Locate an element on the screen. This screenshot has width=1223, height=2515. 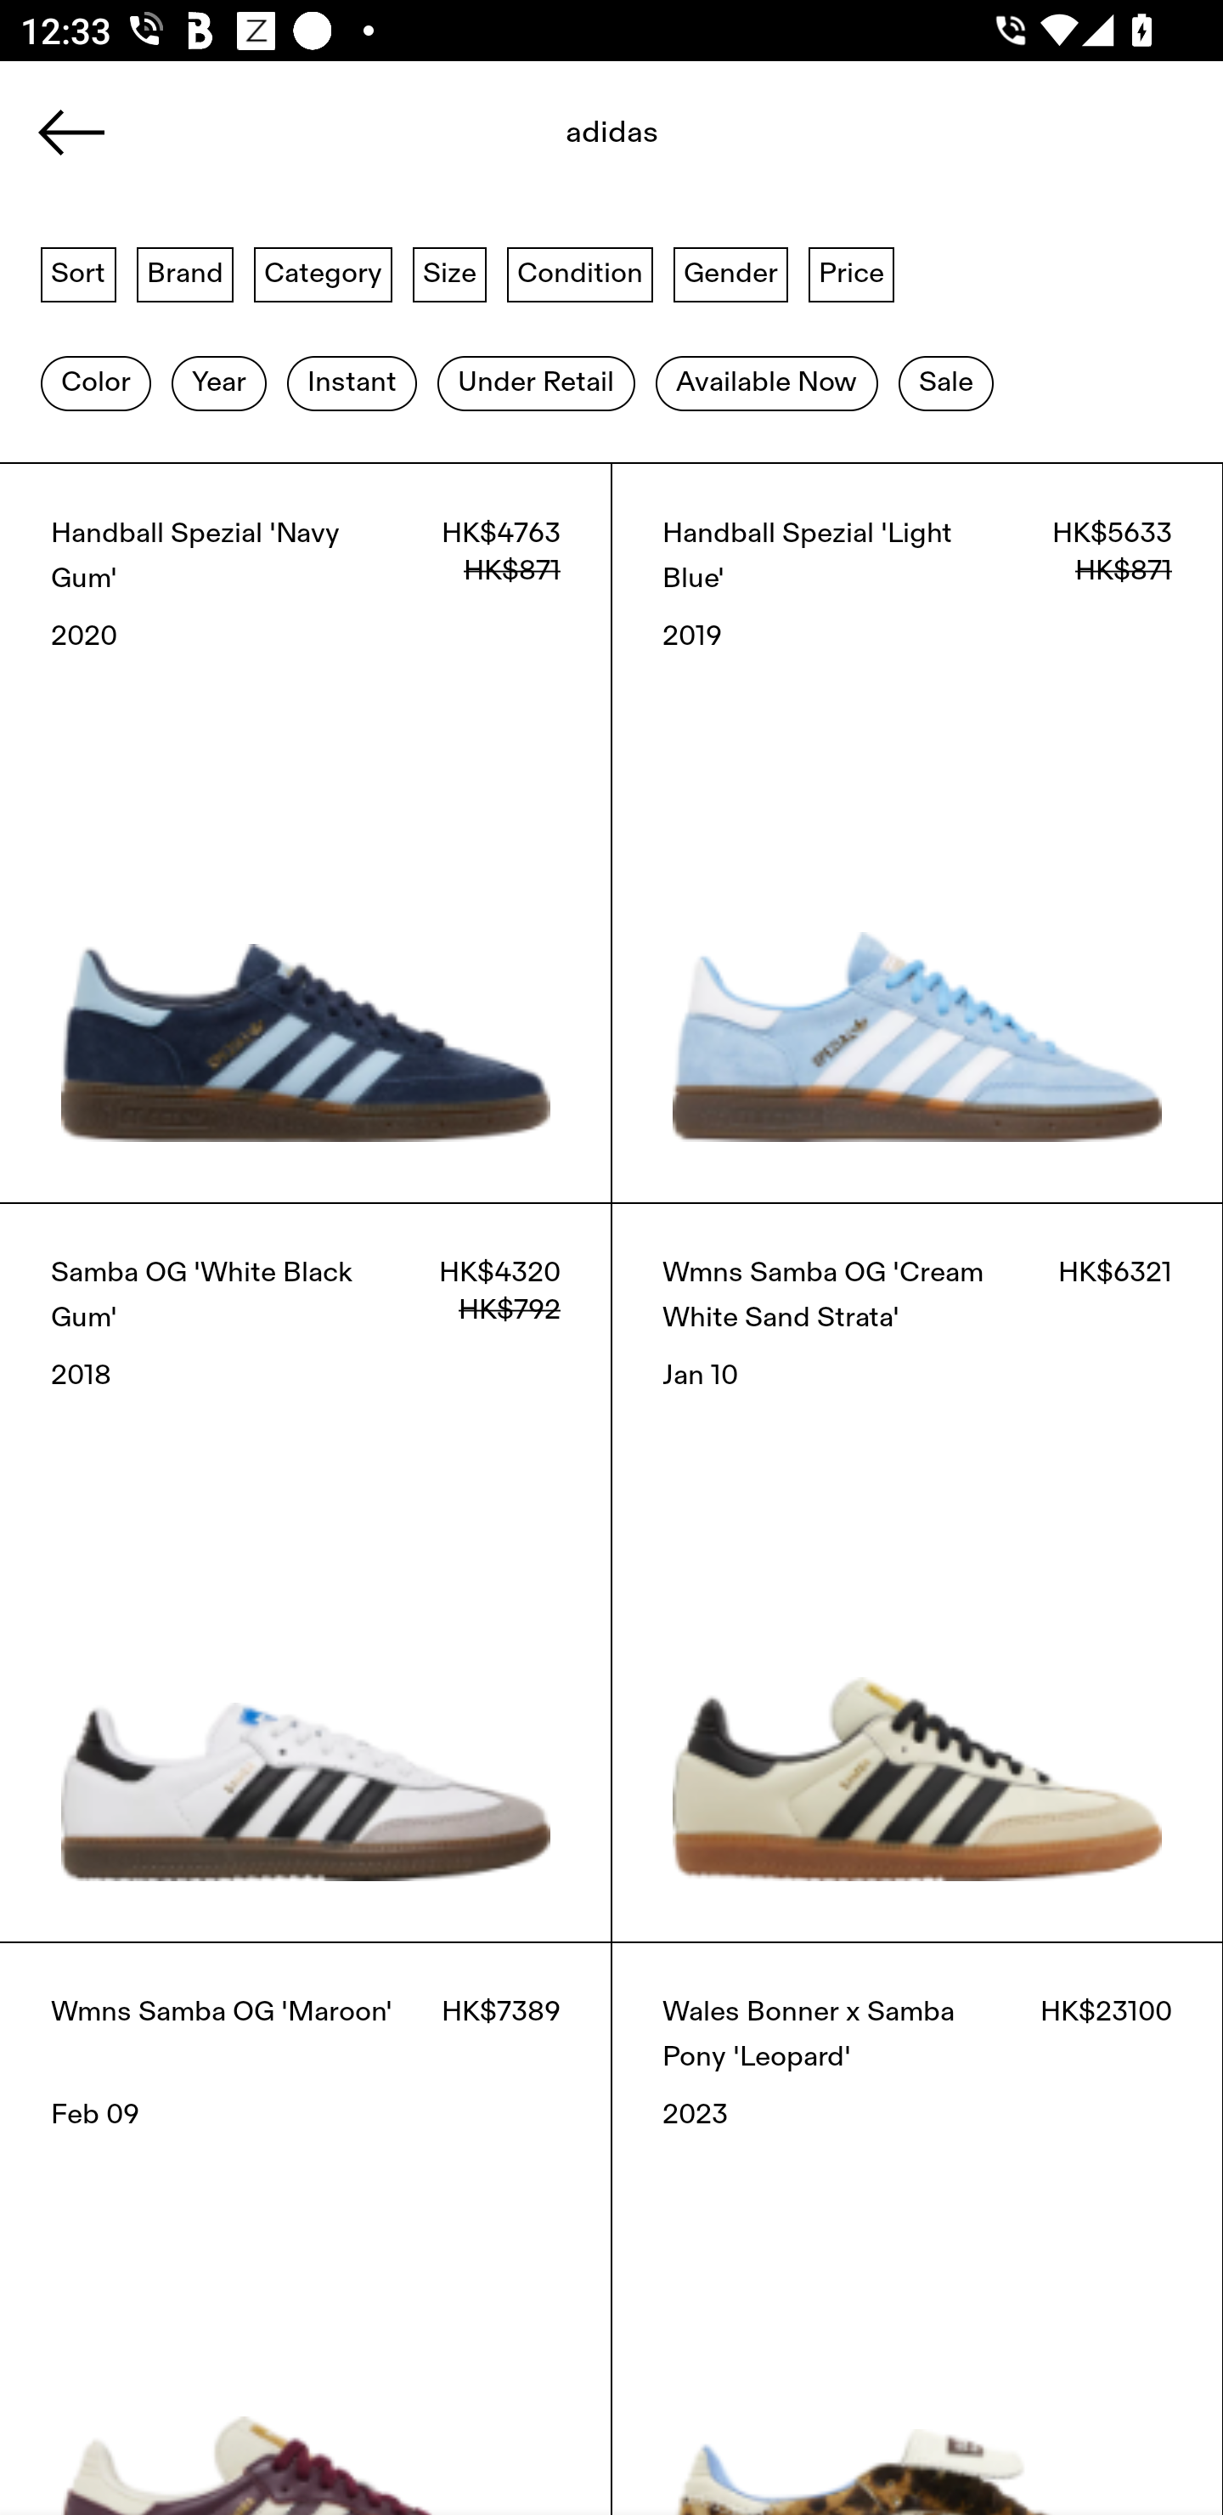
Available Now is located at coordinates (766, 383).